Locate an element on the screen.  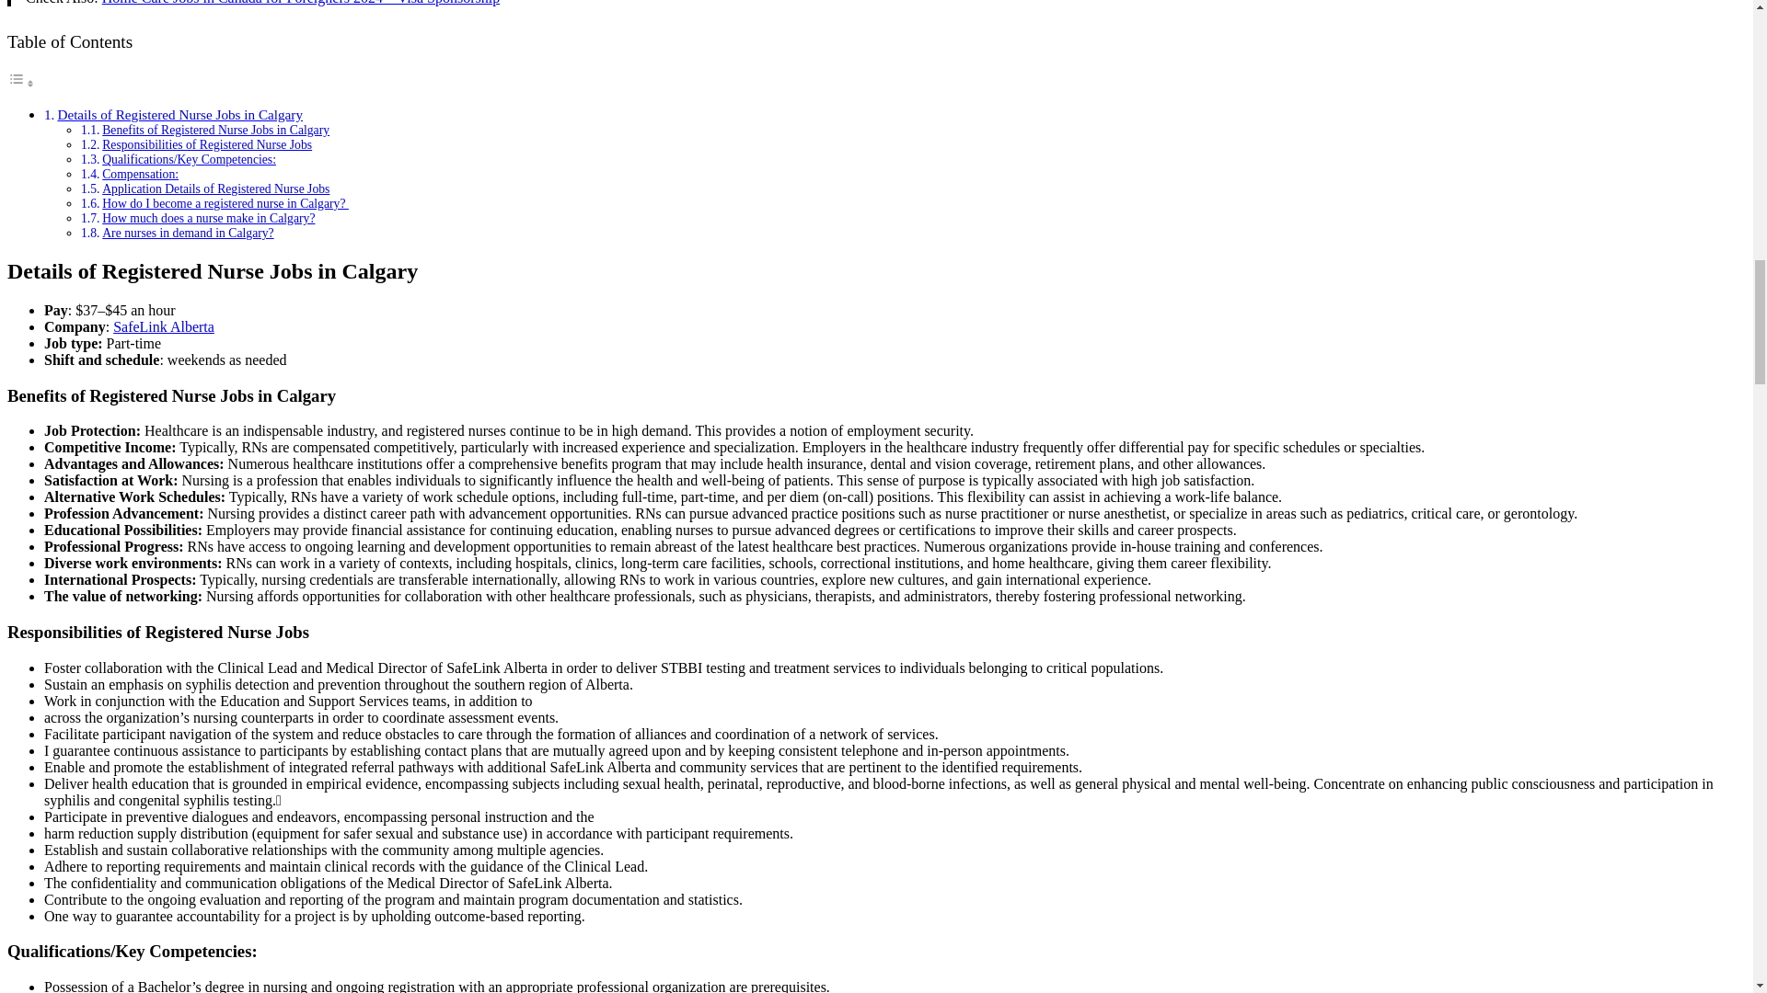
How do I become a registered nurse in Calgary?  is located at coordinates (225, 202).